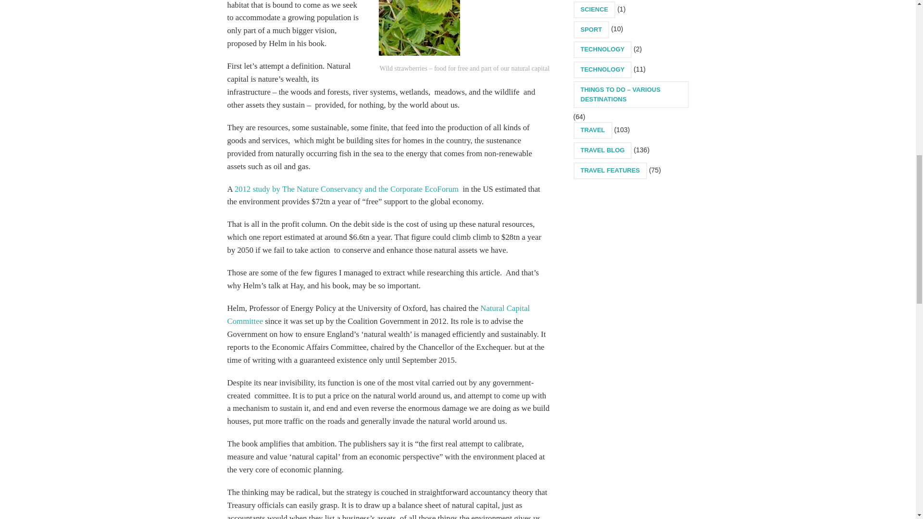 The image size is (923, 519). Describe the element at coordinates (602, 49) in the screenshot. I see `TECHNOLOGY` at that location.